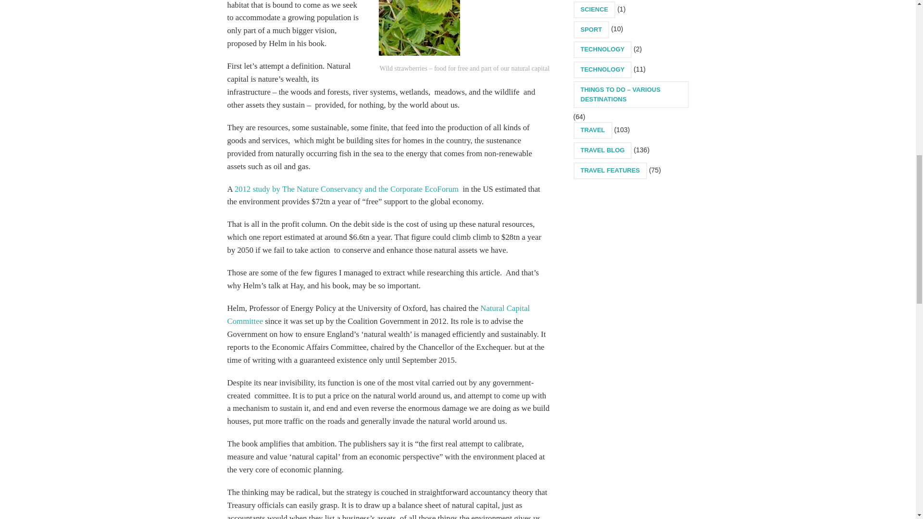 The image size is (923, 519). Describe the element at coordinates (602, 49) in the screenshot. I see `TECHNOLOGY` at that location.